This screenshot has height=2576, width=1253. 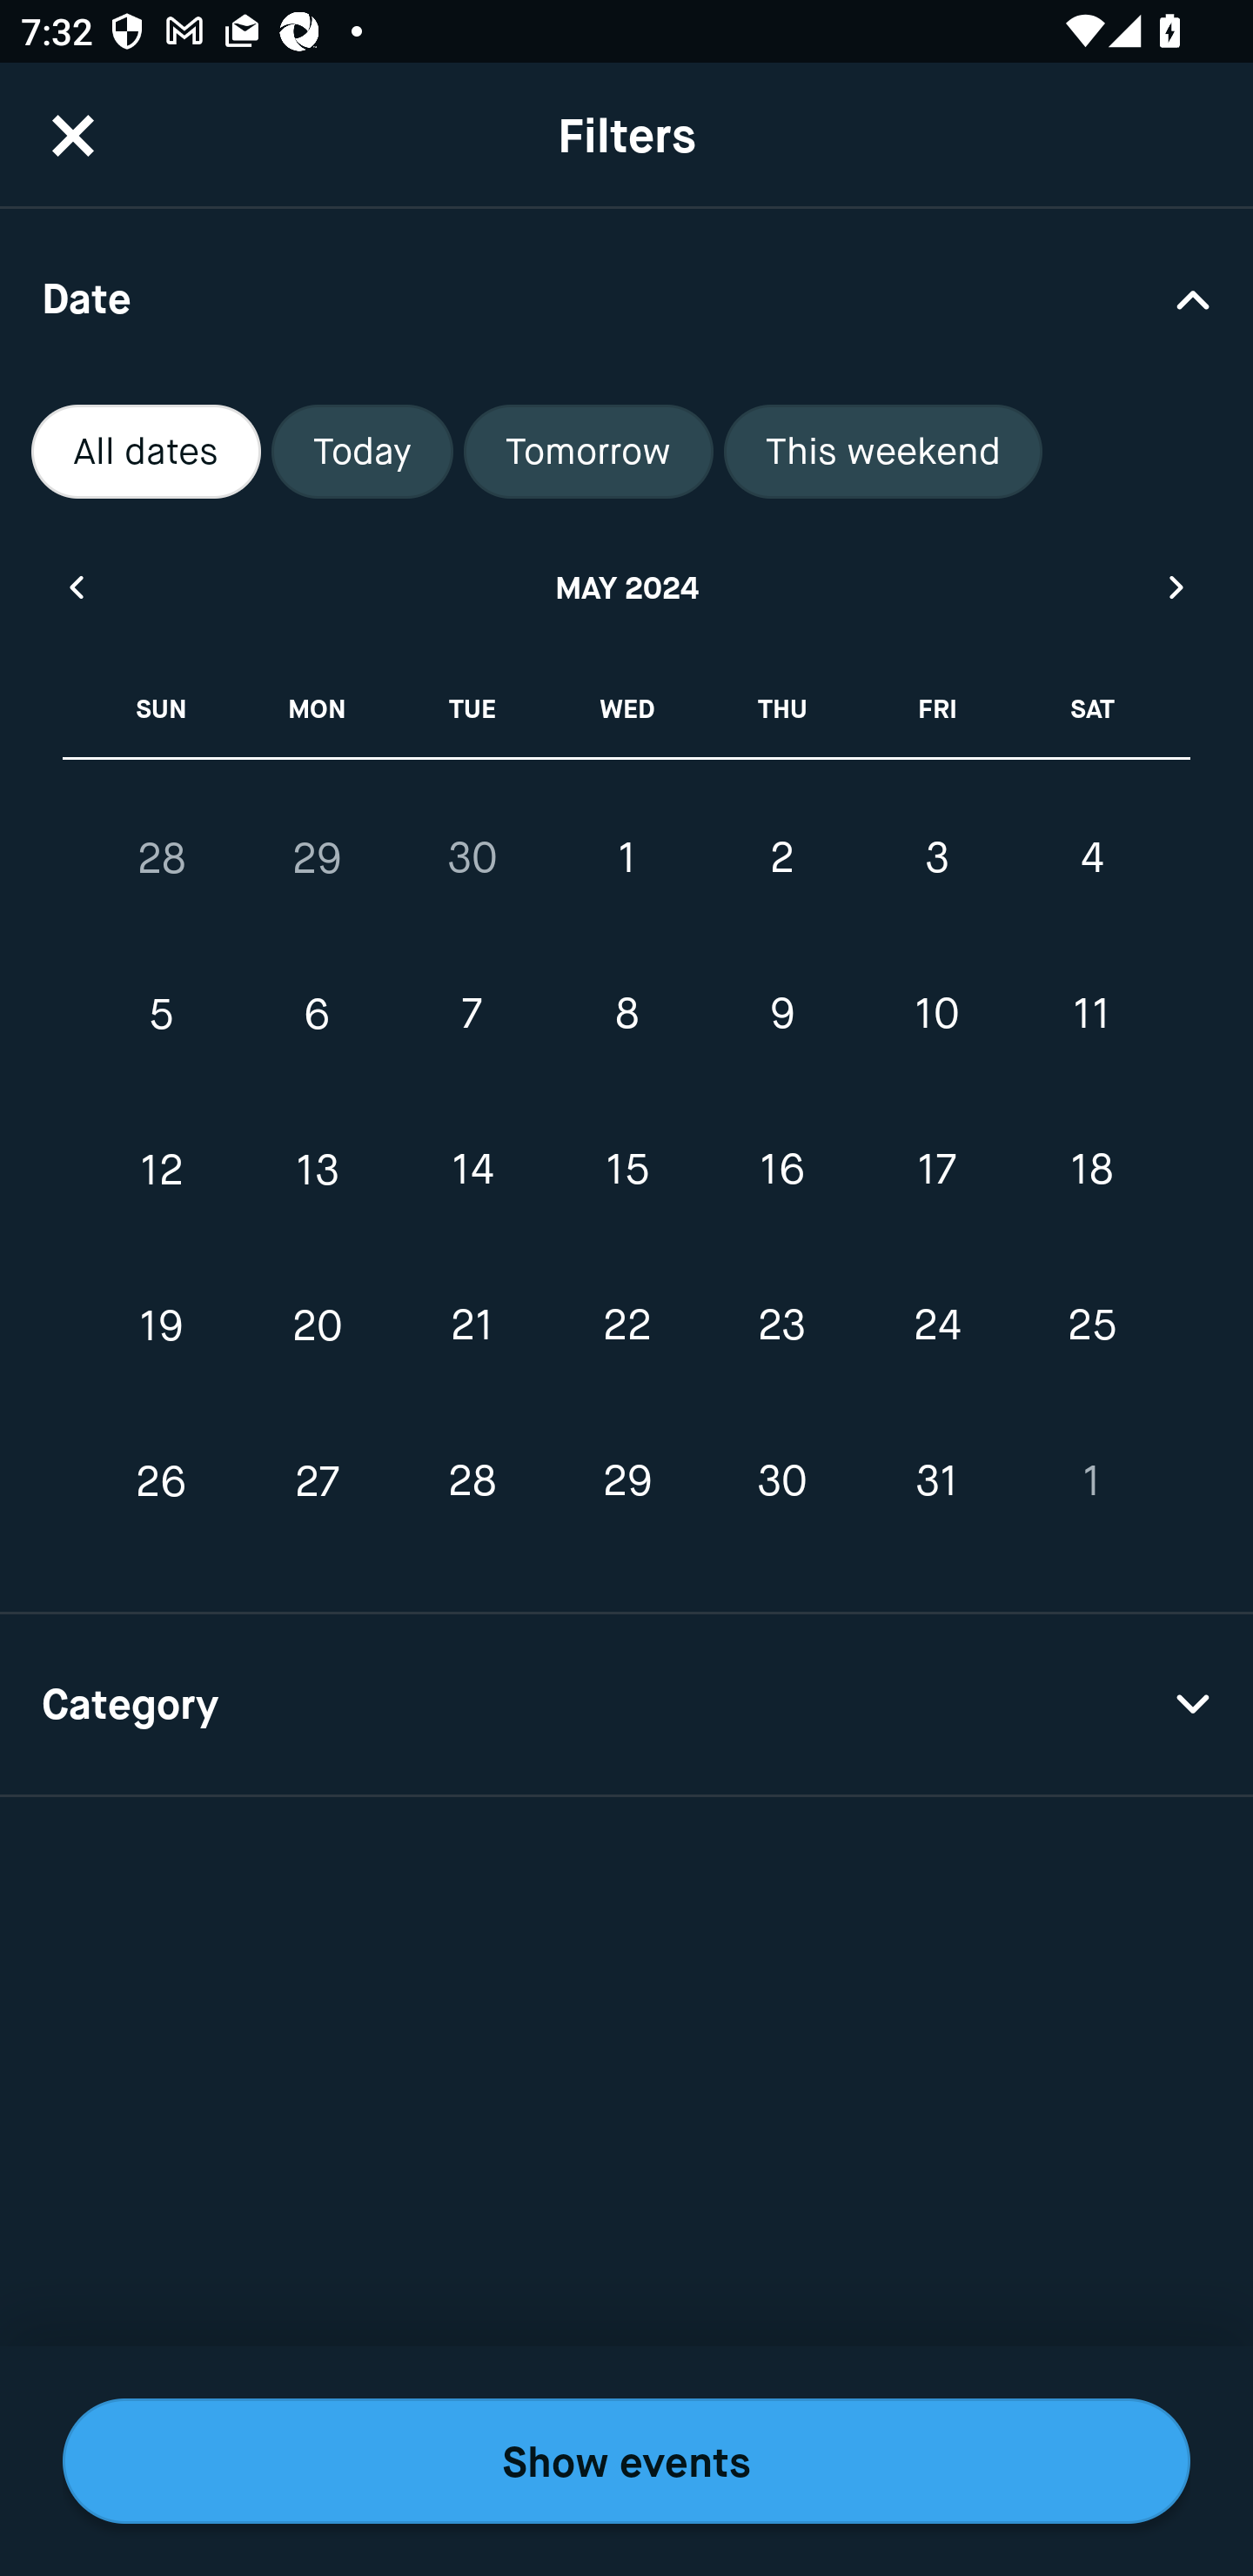 I want to click on Date Drop Down Arrow, so click(x=626, y=298).